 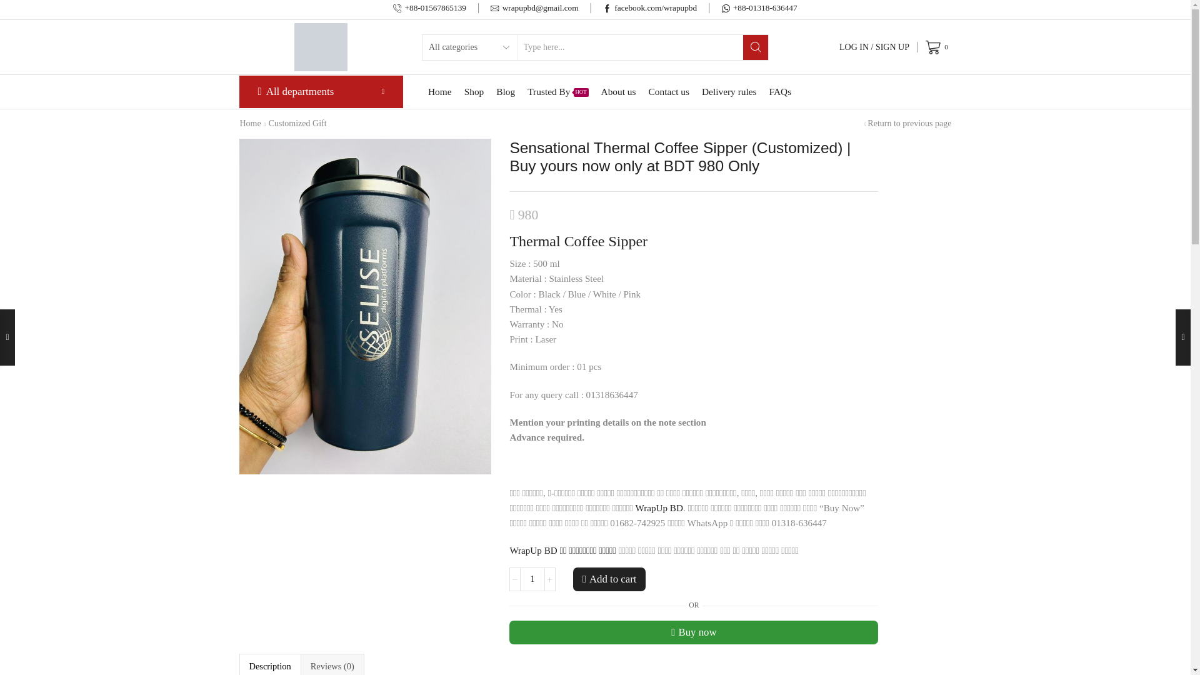 I want to click on 0, so click(x=938, y=47).